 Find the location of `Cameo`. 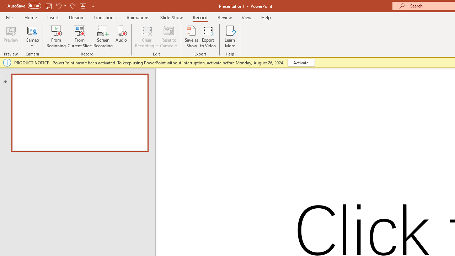

Cameo is located at coordinates (32, 30).